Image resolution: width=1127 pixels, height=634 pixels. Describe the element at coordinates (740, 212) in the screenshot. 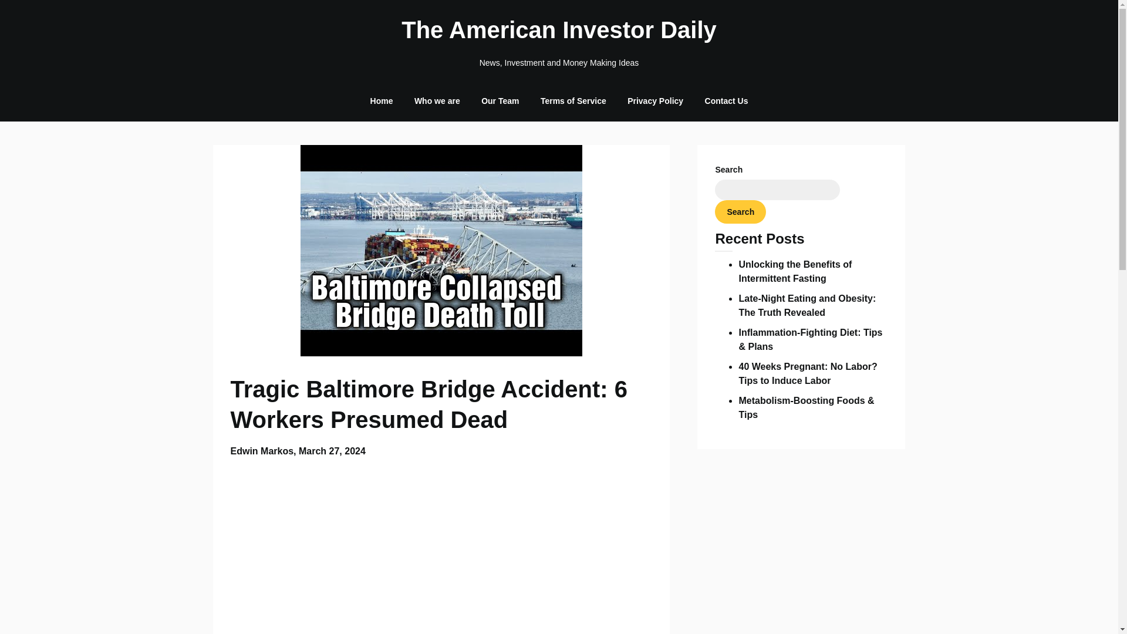

I see `Search` at that location.